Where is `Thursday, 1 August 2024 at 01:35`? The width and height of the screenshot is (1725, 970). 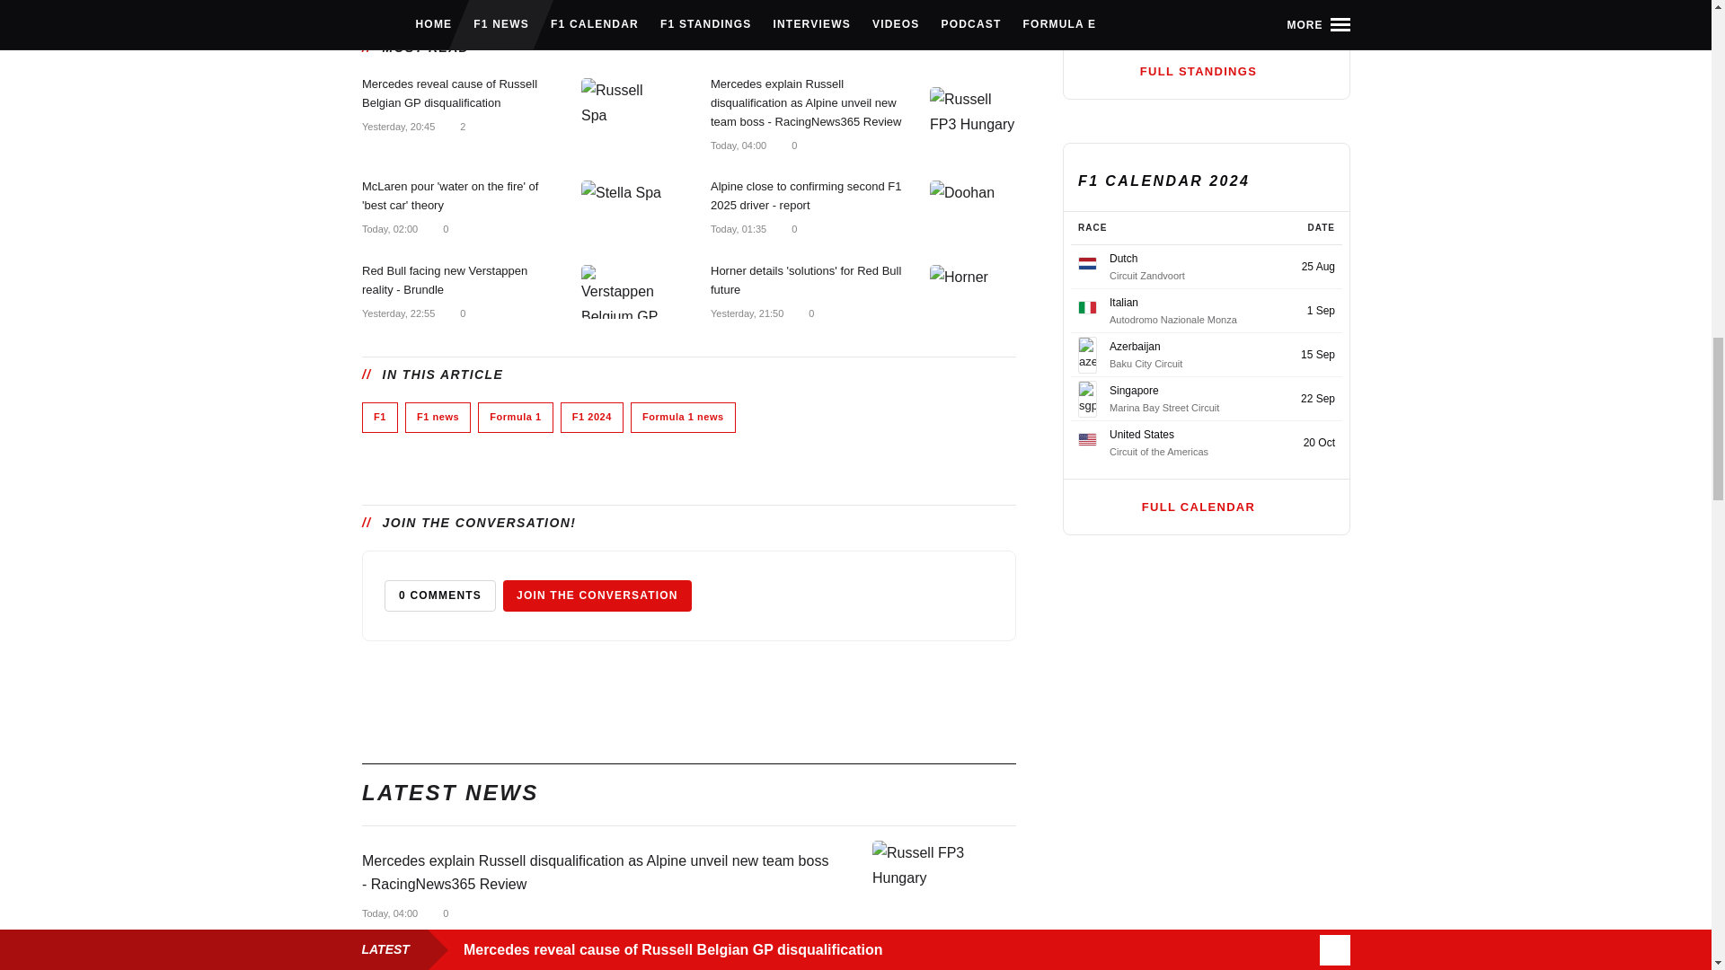
Thursday, 1 August 2024 at 01:35 is located at coordinates (737, 229).